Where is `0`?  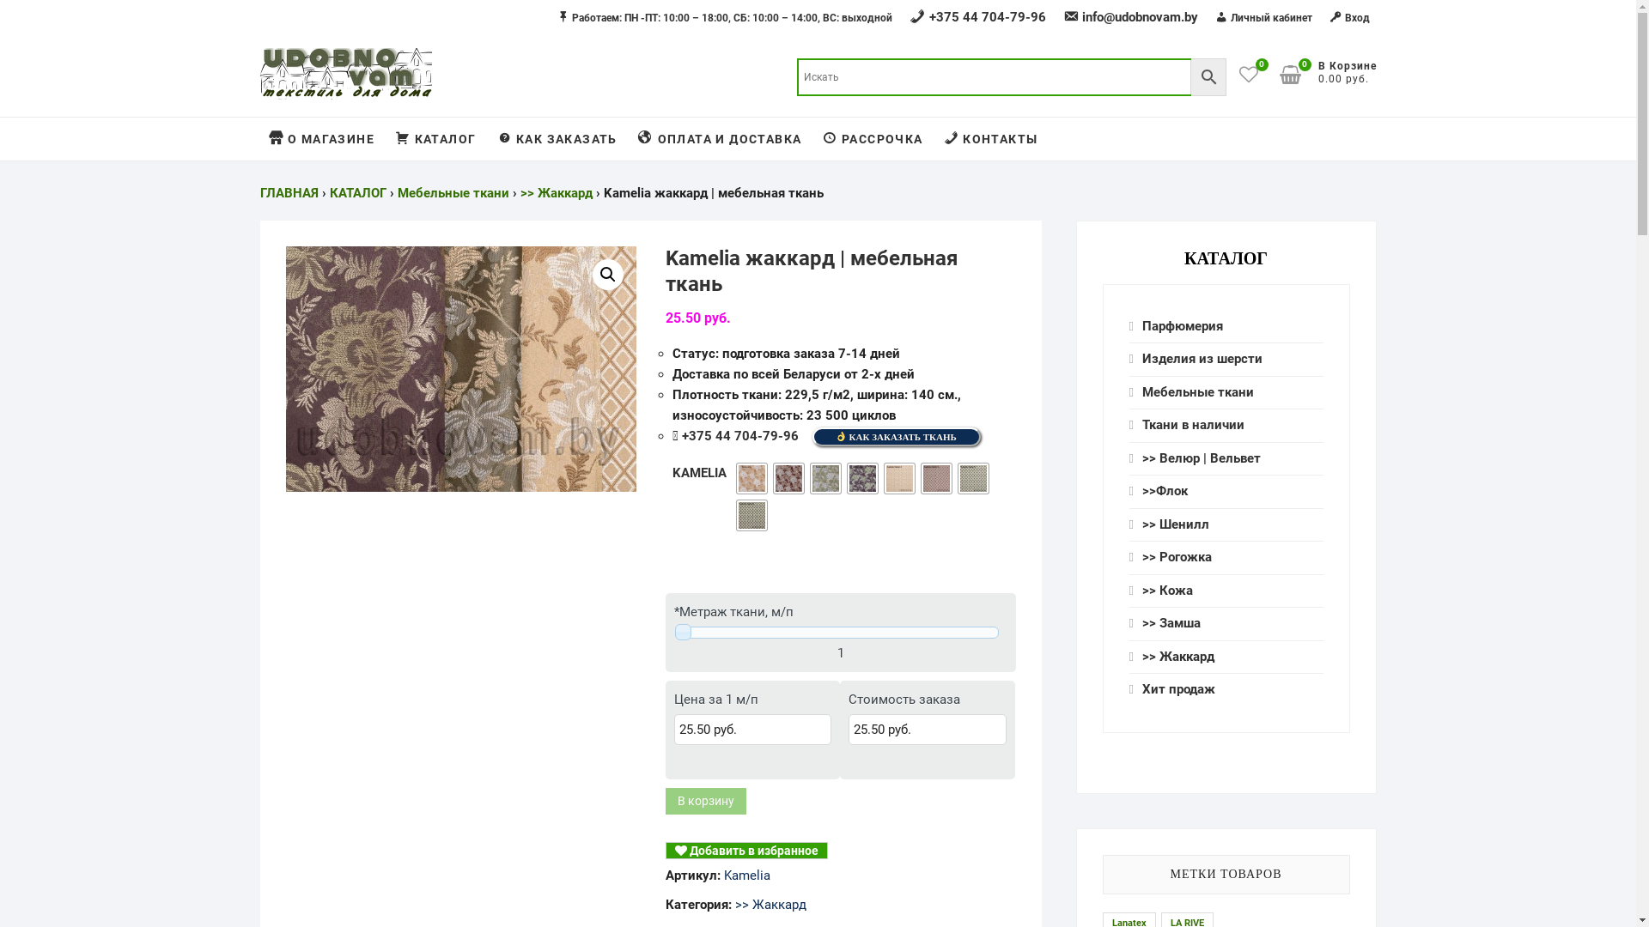
0 is located at coordinates (1257, 75).